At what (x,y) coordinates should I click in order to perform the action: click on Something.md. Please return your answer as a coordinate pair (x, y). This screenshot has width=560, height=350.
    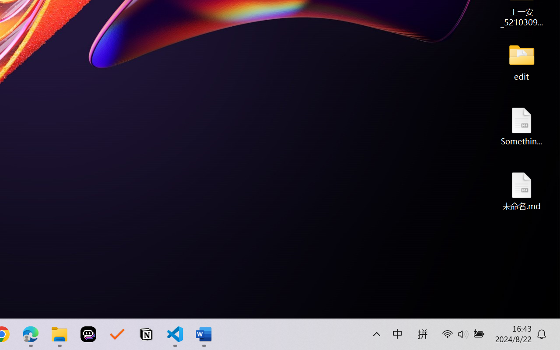
    Looking at the image, I should click on (521, 126).